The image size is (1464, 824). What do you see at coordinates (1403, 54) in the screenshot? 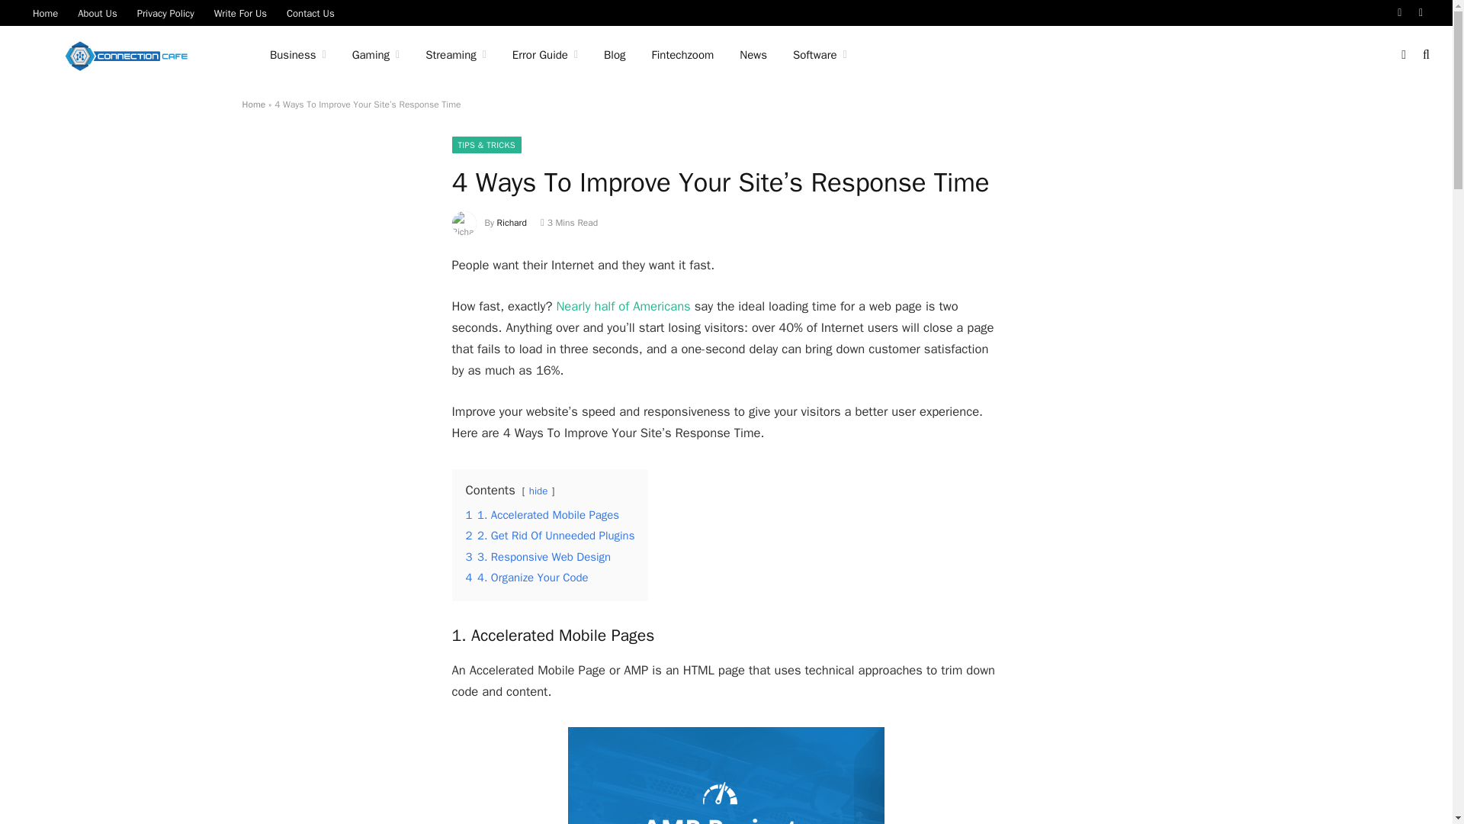
I see `Switch to Dark Design - easier on eyes.` at bounding box center [1403, 54].